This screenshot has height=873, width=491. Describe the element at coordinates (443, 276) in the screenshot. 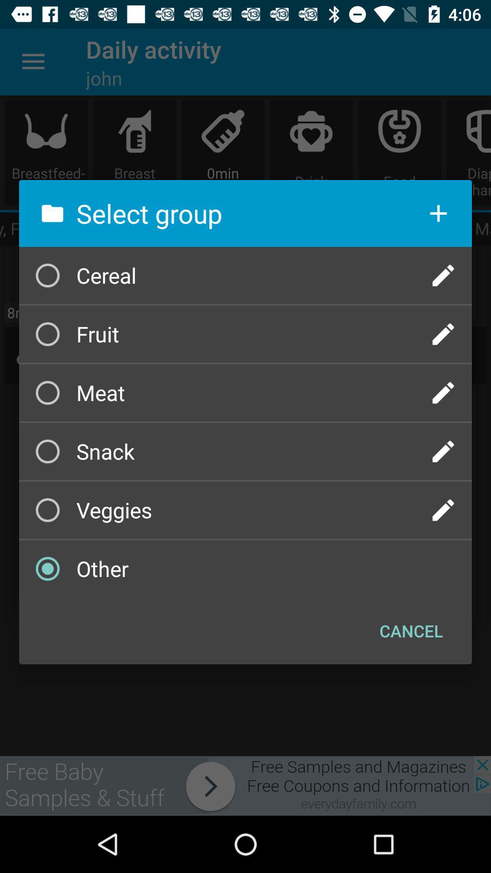

I see `edit the option` at that location.